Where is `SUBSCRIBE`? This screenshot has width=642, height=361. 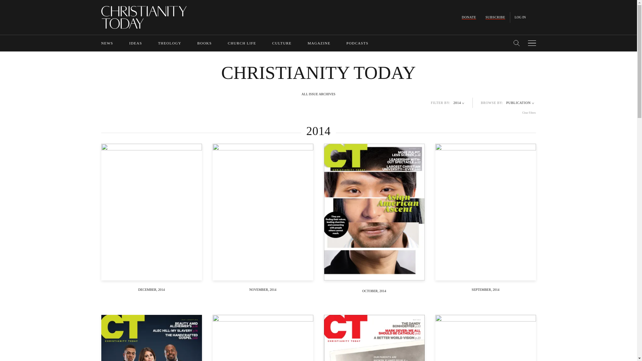 SUBSCRIBE is located at coordinates (495, 17).